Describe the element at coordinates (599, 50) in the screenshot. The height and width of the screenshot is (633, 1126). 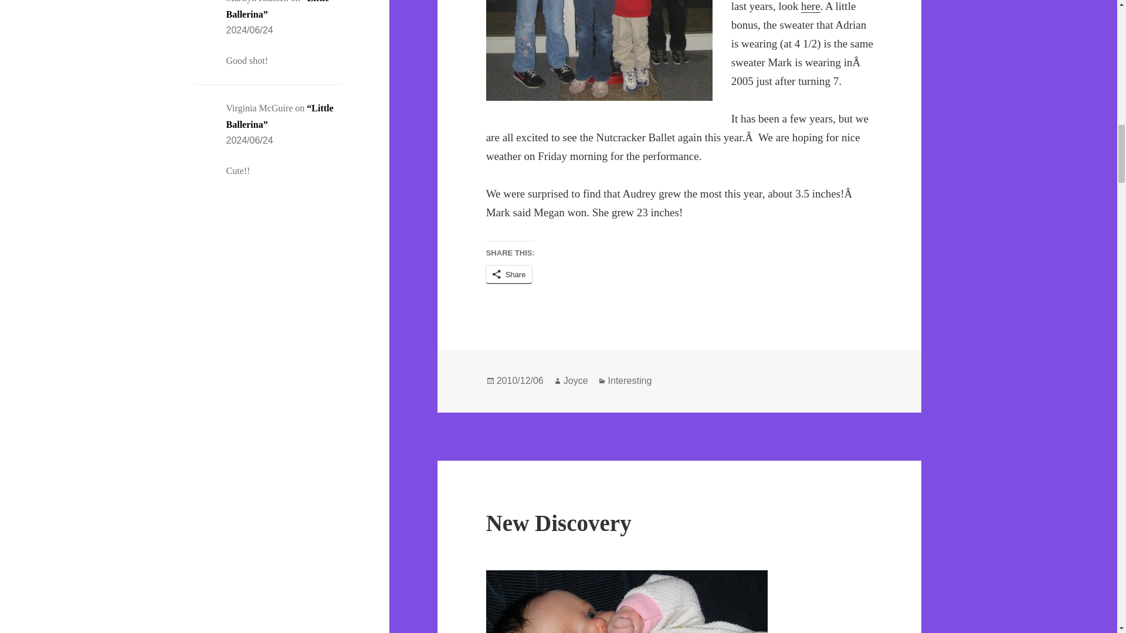
I see `Christmas 2010` at that location.